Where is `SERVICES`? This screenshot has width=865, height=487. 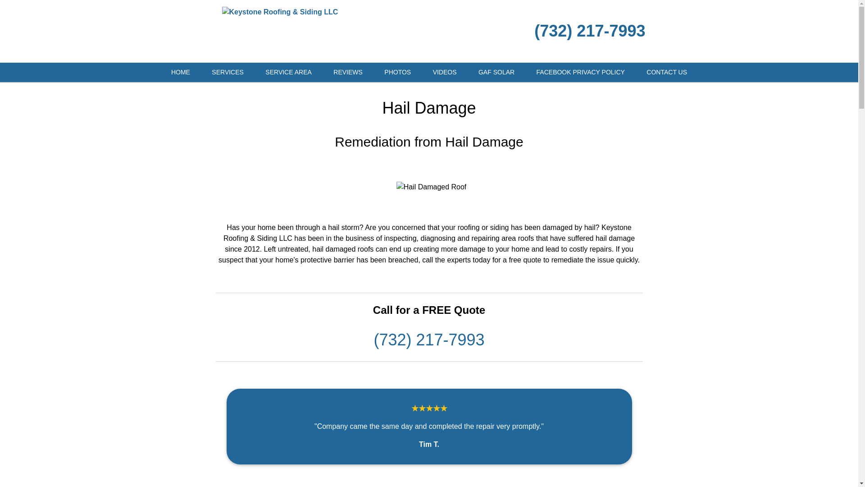
SERVICES is located at coordinates (227, 72).